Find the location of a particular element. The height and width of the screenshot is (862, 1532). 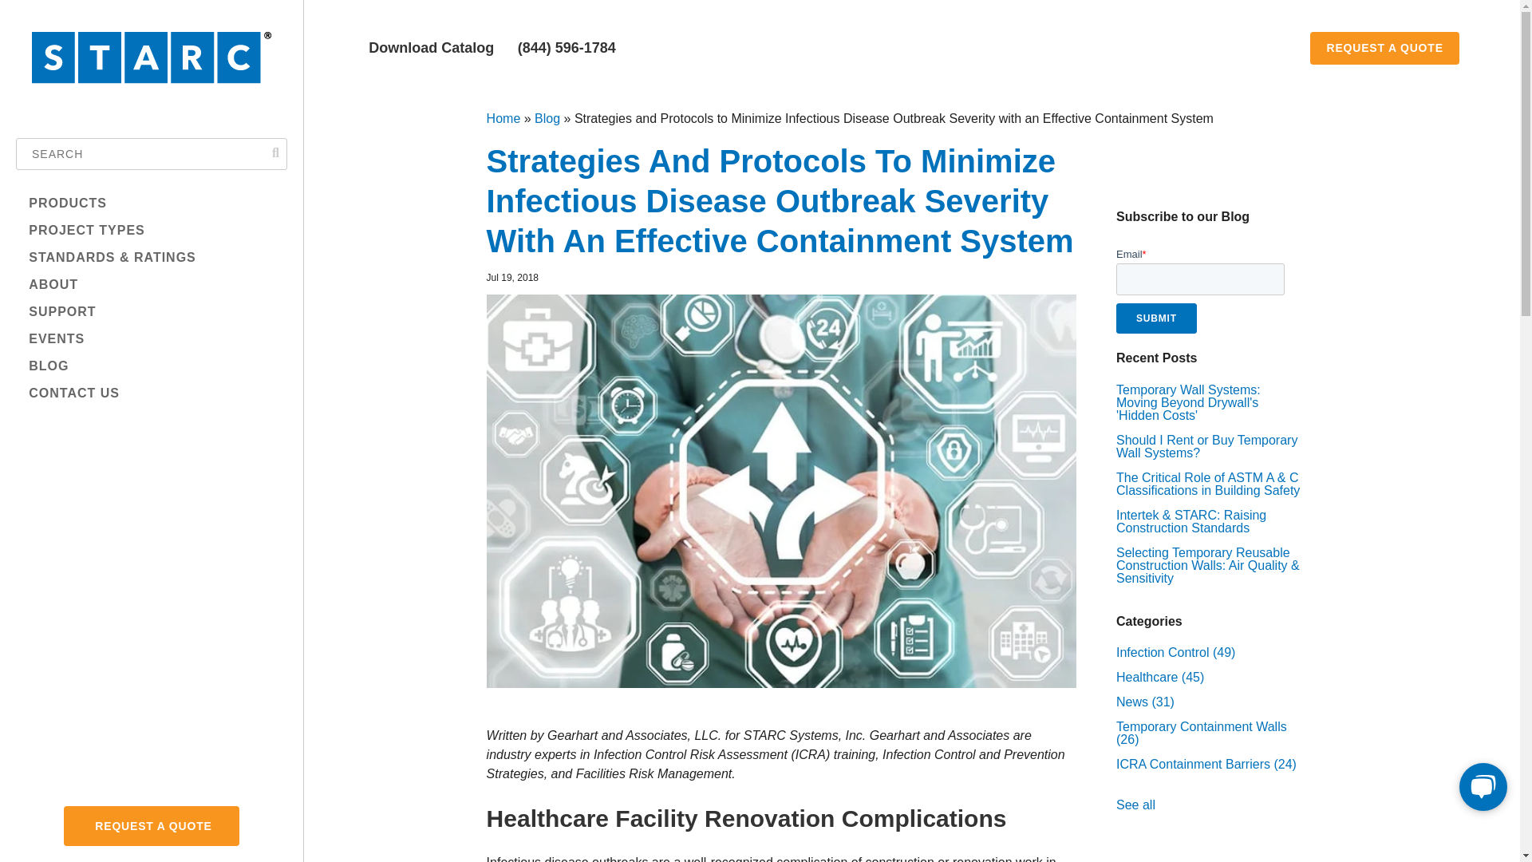

PRODUCTS is located at coordinates (145, 203).